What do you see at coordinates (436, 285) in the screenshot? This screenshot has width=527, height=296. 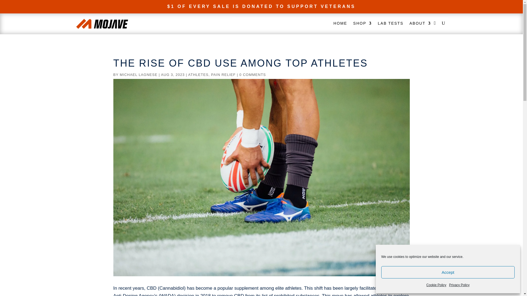 I see `Cookie Policy` at bounding box center [436, 285].